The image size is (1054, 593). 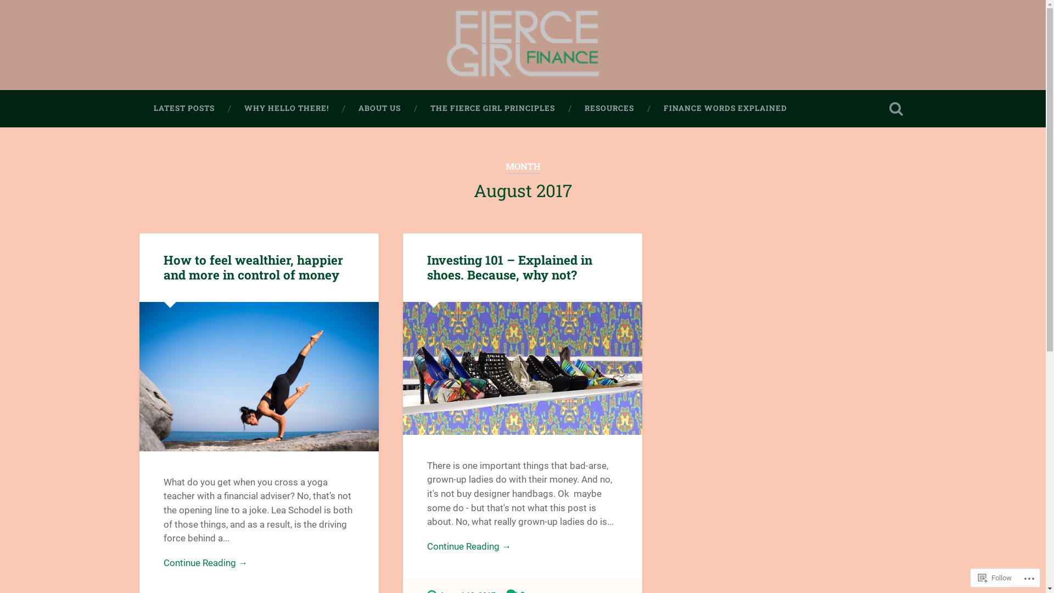 What do you see at coordinates (726, 109) in the screenshot?
I see `FINANCE WORDS EXPLAINED` at bounding box center [726, 109].